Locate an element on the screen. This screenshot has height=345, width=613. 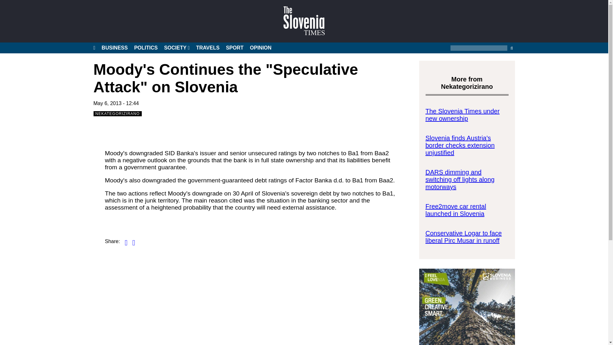
TRAVELS is located at coordinates (208, 48).